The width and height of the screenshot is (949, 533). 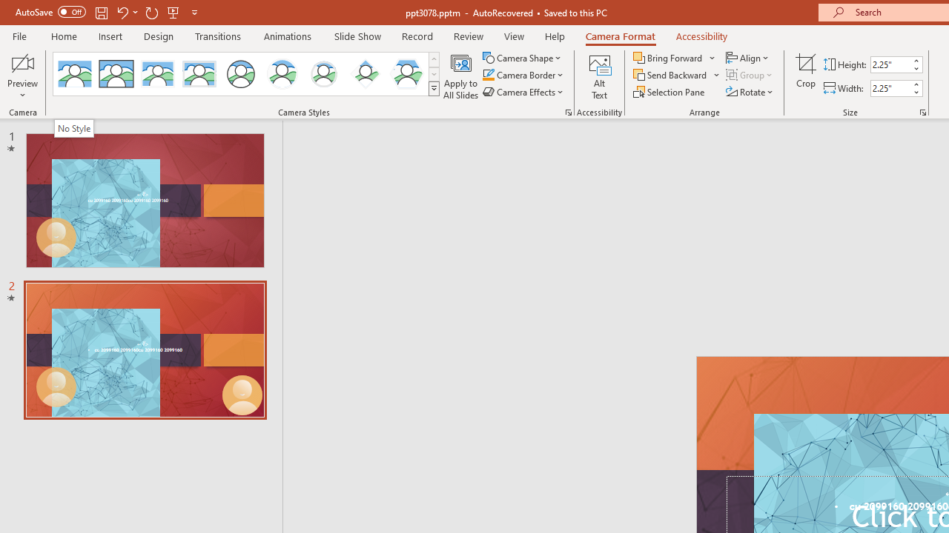 I want to click on Apply to All Slides, so click(x=461, y=76).